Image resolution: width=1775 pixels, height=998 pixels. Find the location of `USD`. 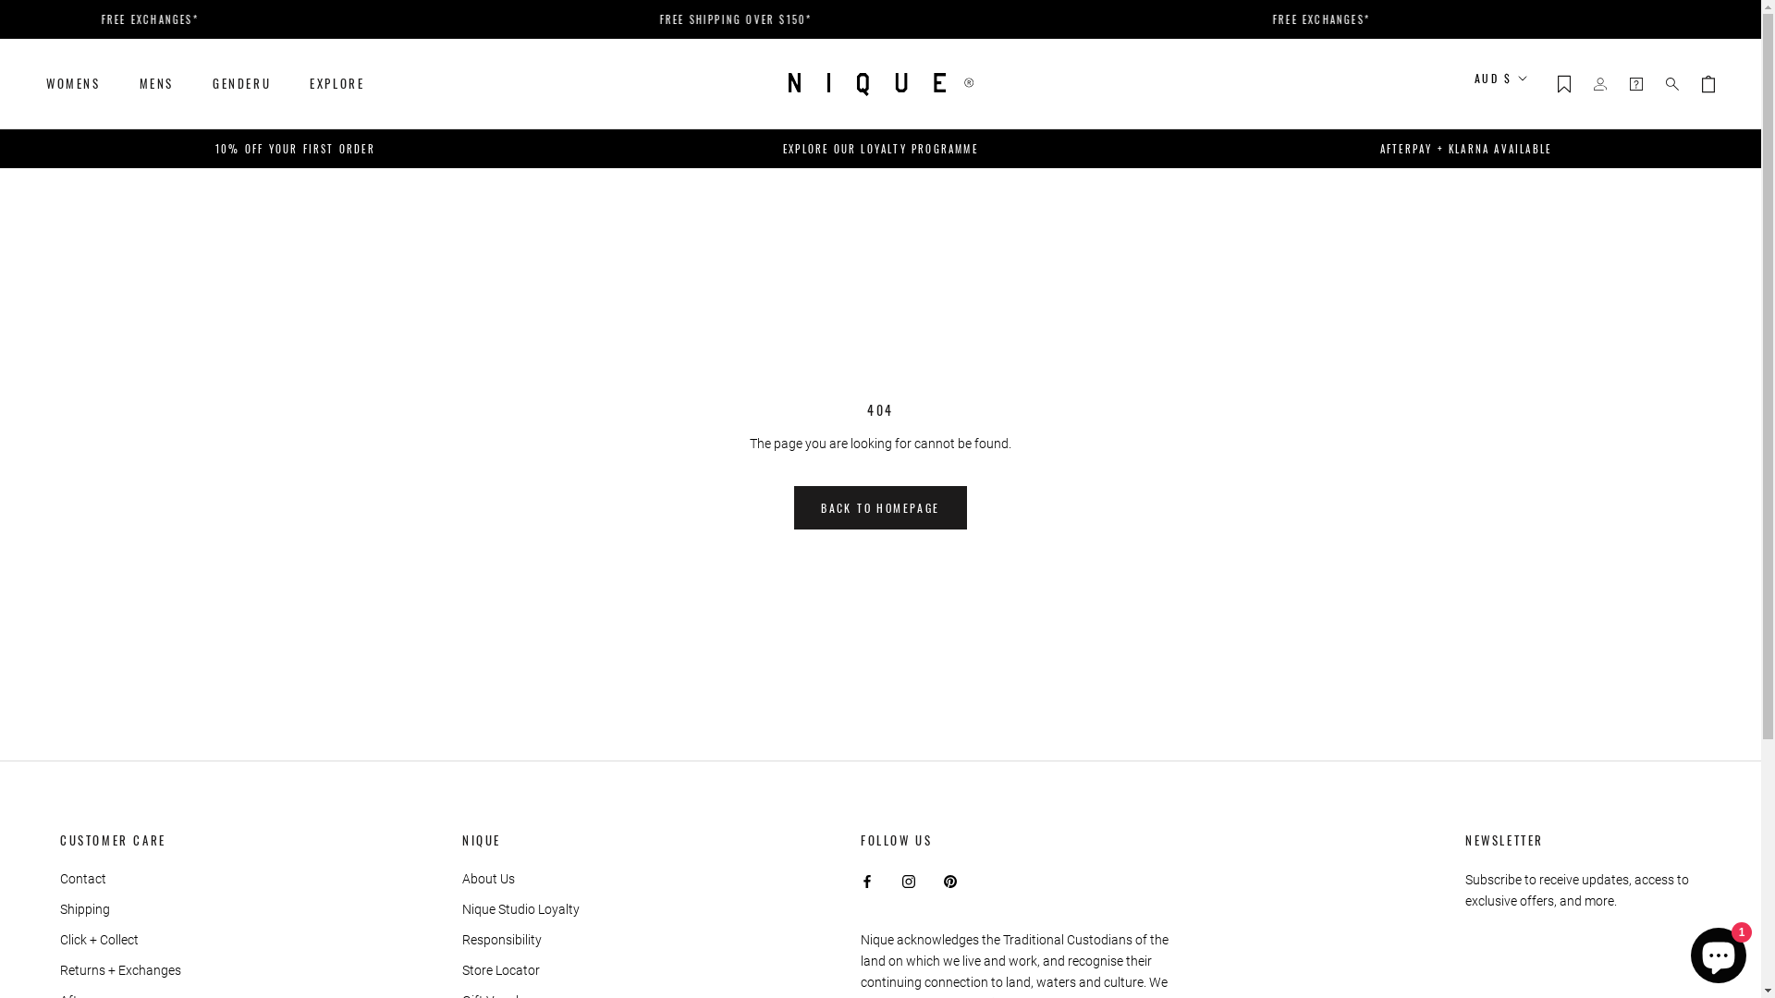

USD is located at coordinates (1530, 863).